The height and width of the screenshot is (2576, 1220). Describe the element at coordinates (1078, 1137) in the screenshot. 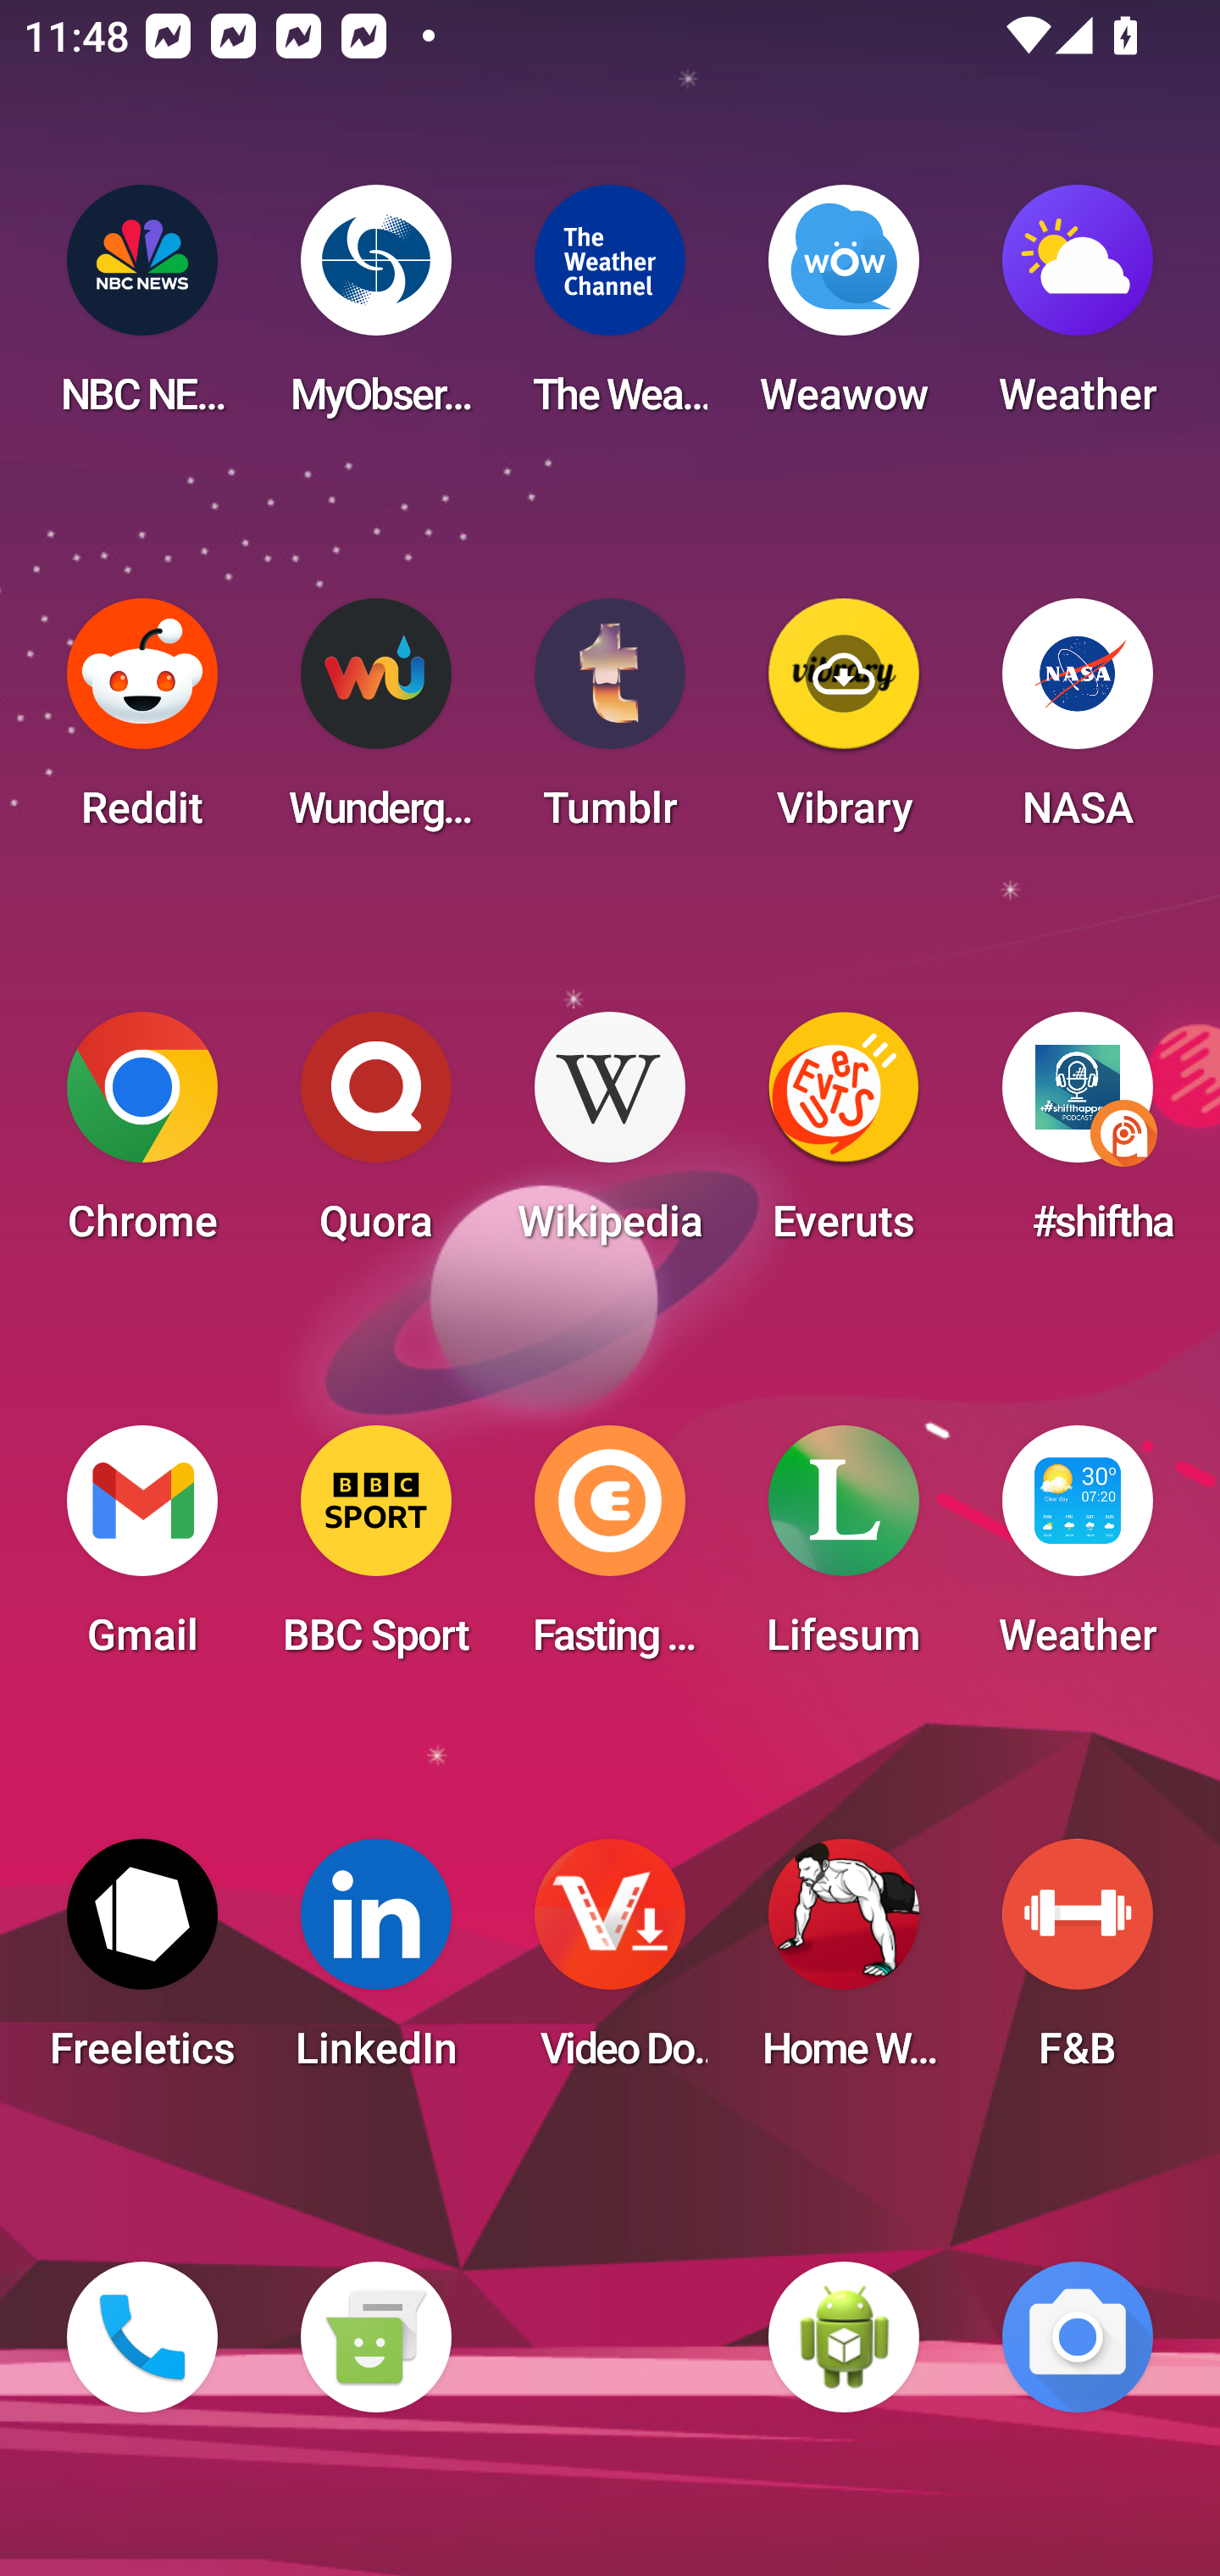

I see `#shifthappens in the Digital Workplace Podcast` at that location.